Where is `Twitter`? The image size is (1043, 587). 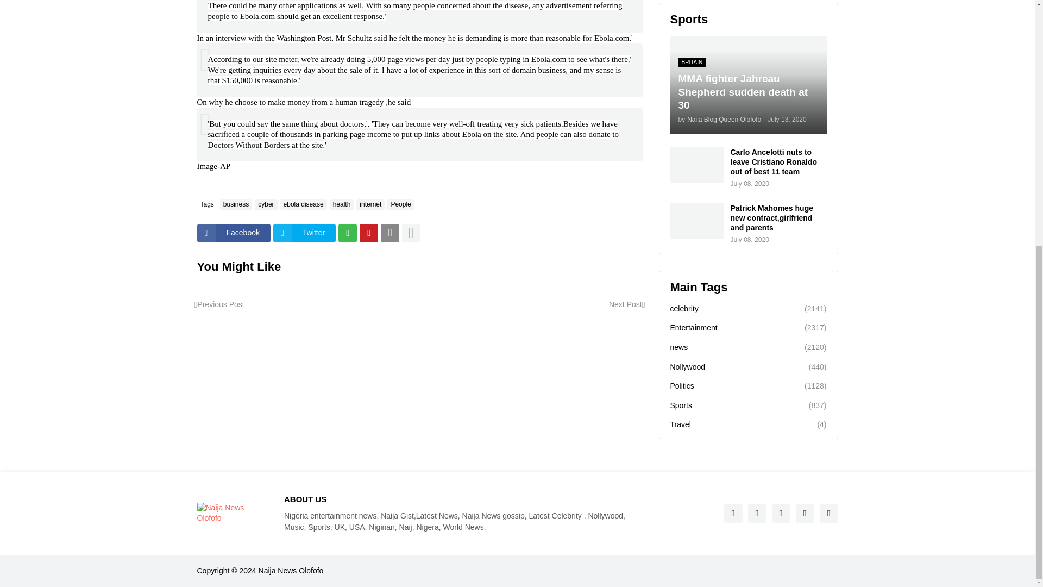 Twitter is located at coordinates (304, 233).